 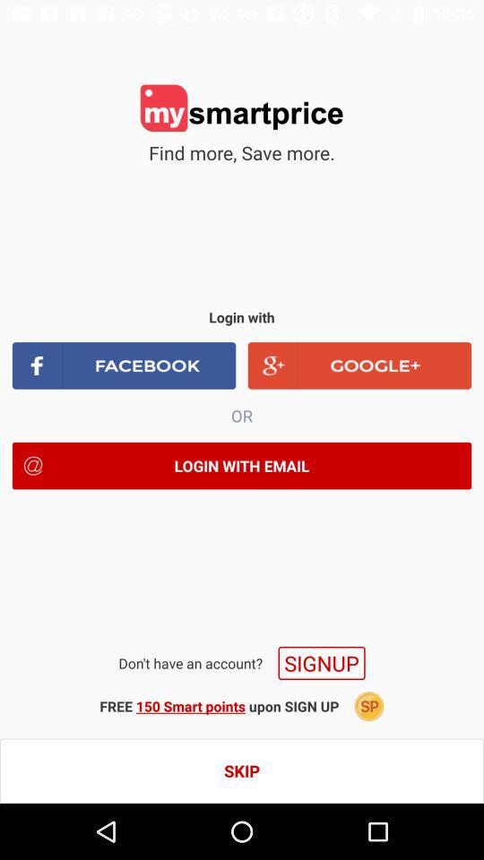 What do you see at coordinates (321, 663) in the screenshot?
I see `press item to the right of don t have` at bounding box center [321, 663].